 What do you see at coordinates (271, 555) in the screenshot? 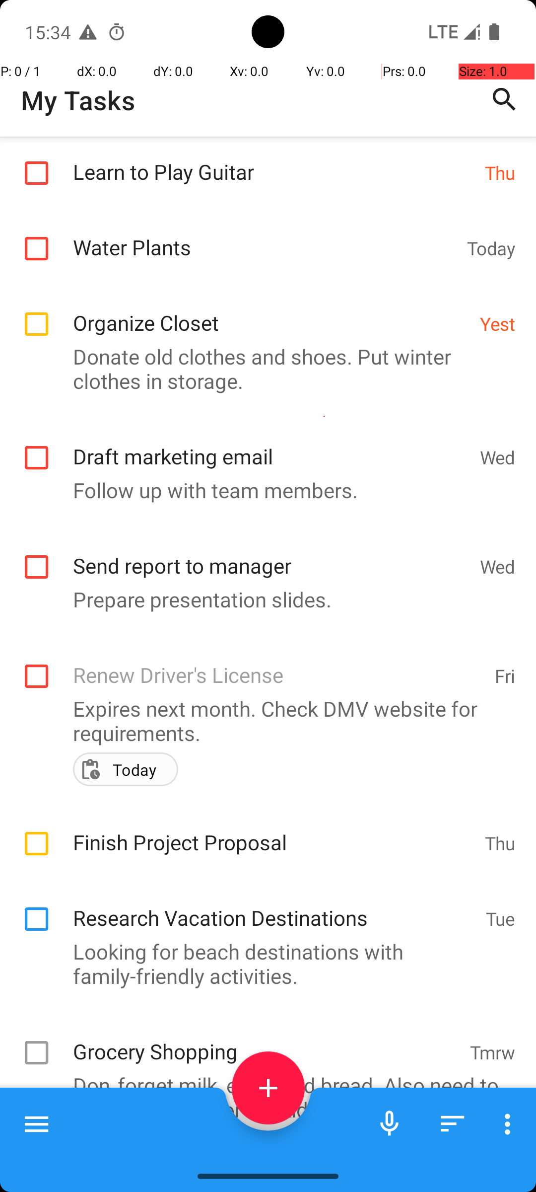
I see `Send report to manager` at bounding box center [271, 555].